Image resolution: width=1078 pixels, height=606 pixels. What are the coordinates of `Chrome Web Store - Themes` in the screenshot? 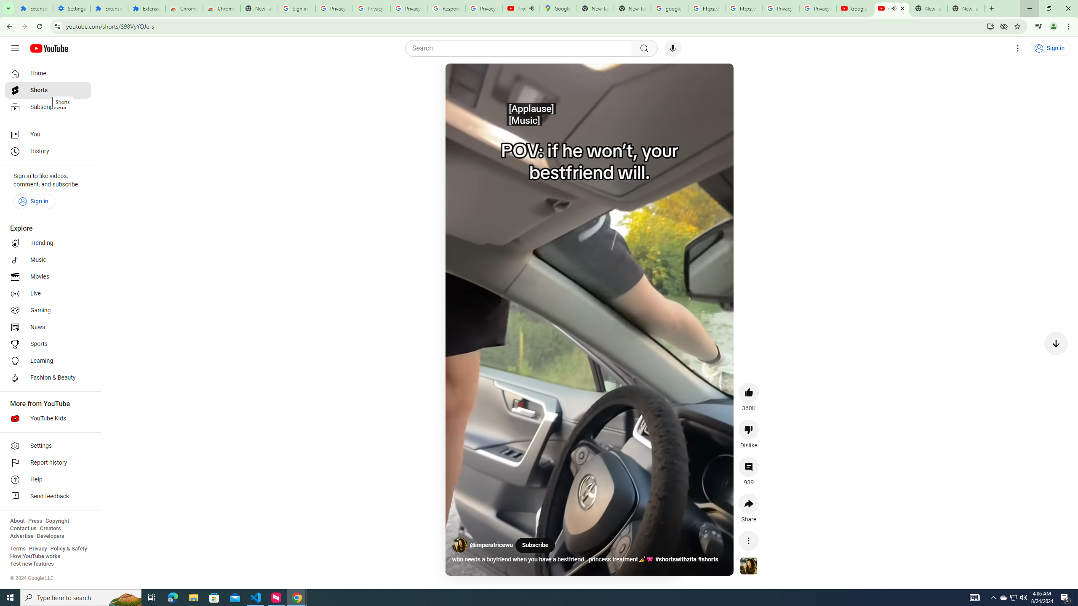 It's located at (222, 8).